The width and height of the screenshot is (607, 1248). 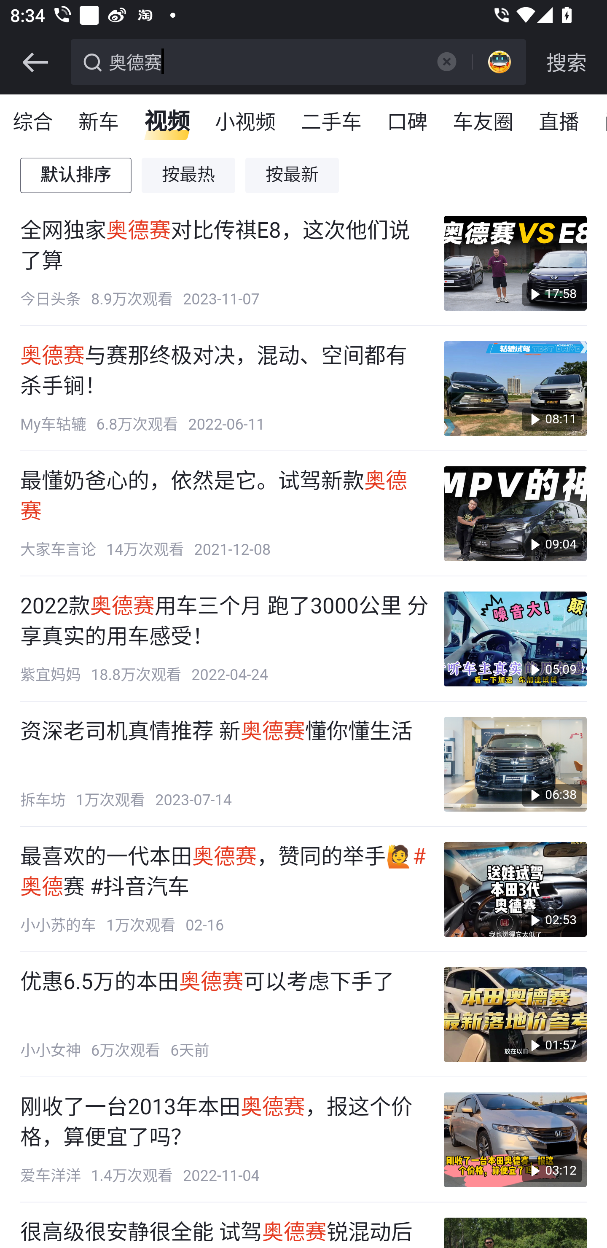 I want to click on 优惠6.5万的本田 奥德赛 可以考虑下手了 小小女神 6万次观看 6天前, so click(x=224, y=1014).